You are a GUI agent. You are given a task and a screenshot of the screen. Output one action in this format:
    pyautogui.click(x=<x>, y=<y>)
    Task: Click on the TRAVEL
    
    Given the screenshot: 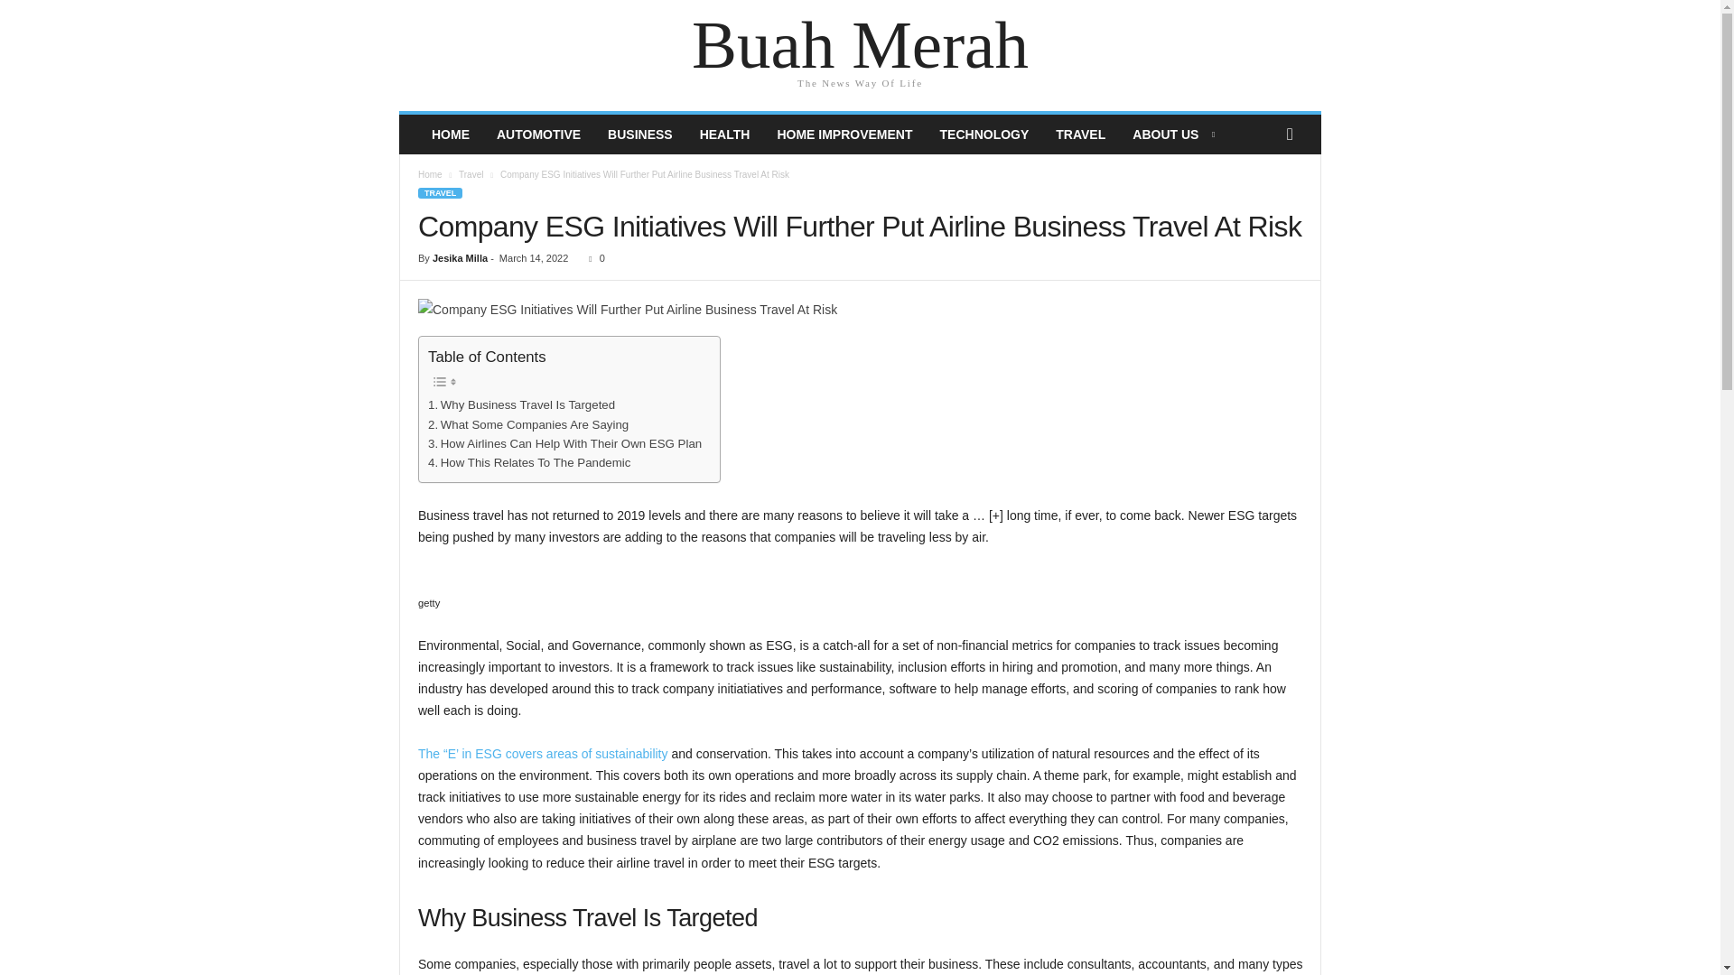 What is the action you would take?
    pyautogui.click(x=440, y=193)
    